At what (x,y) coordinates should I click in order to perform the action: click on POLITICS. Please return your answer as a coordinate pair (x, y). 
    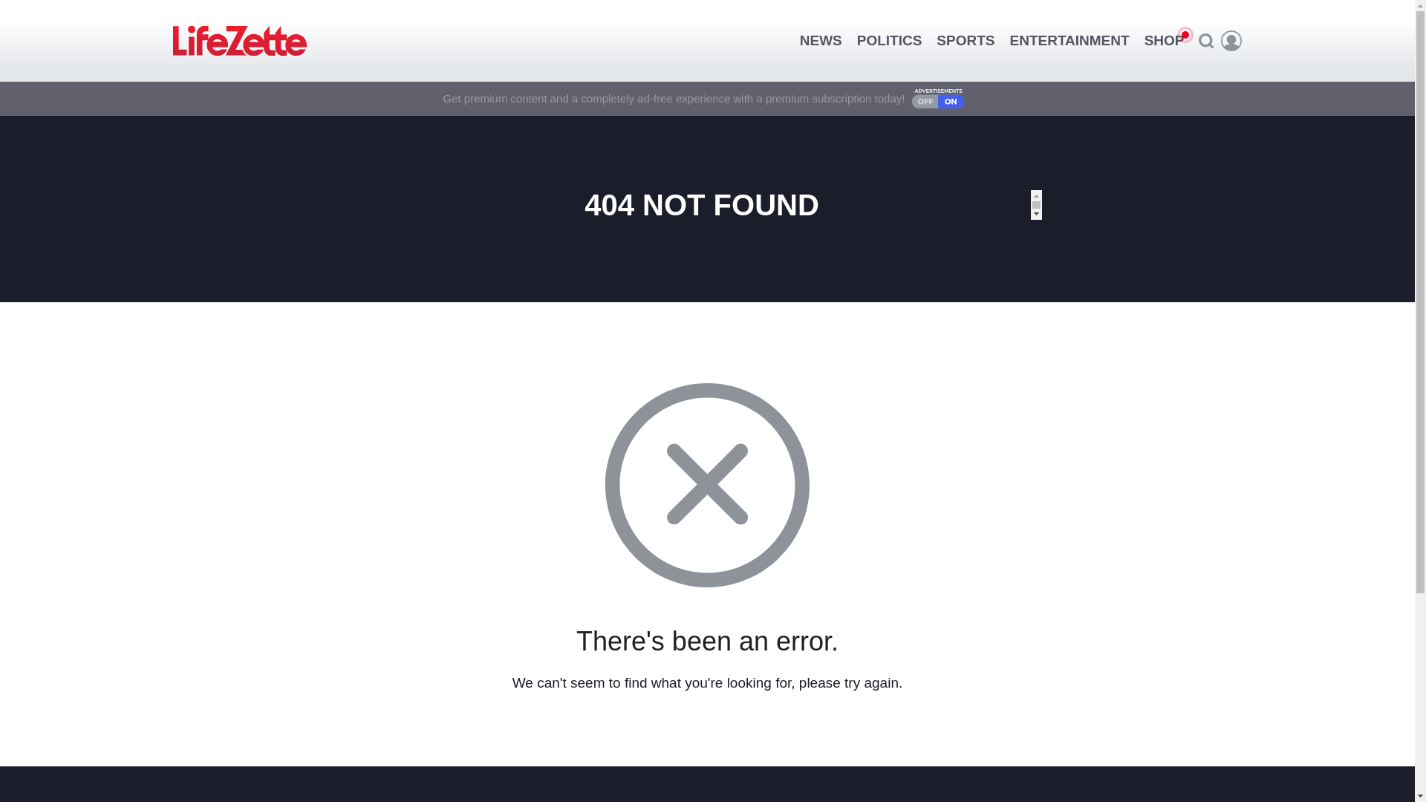
    Looking at the image, I should click on (890, 40).